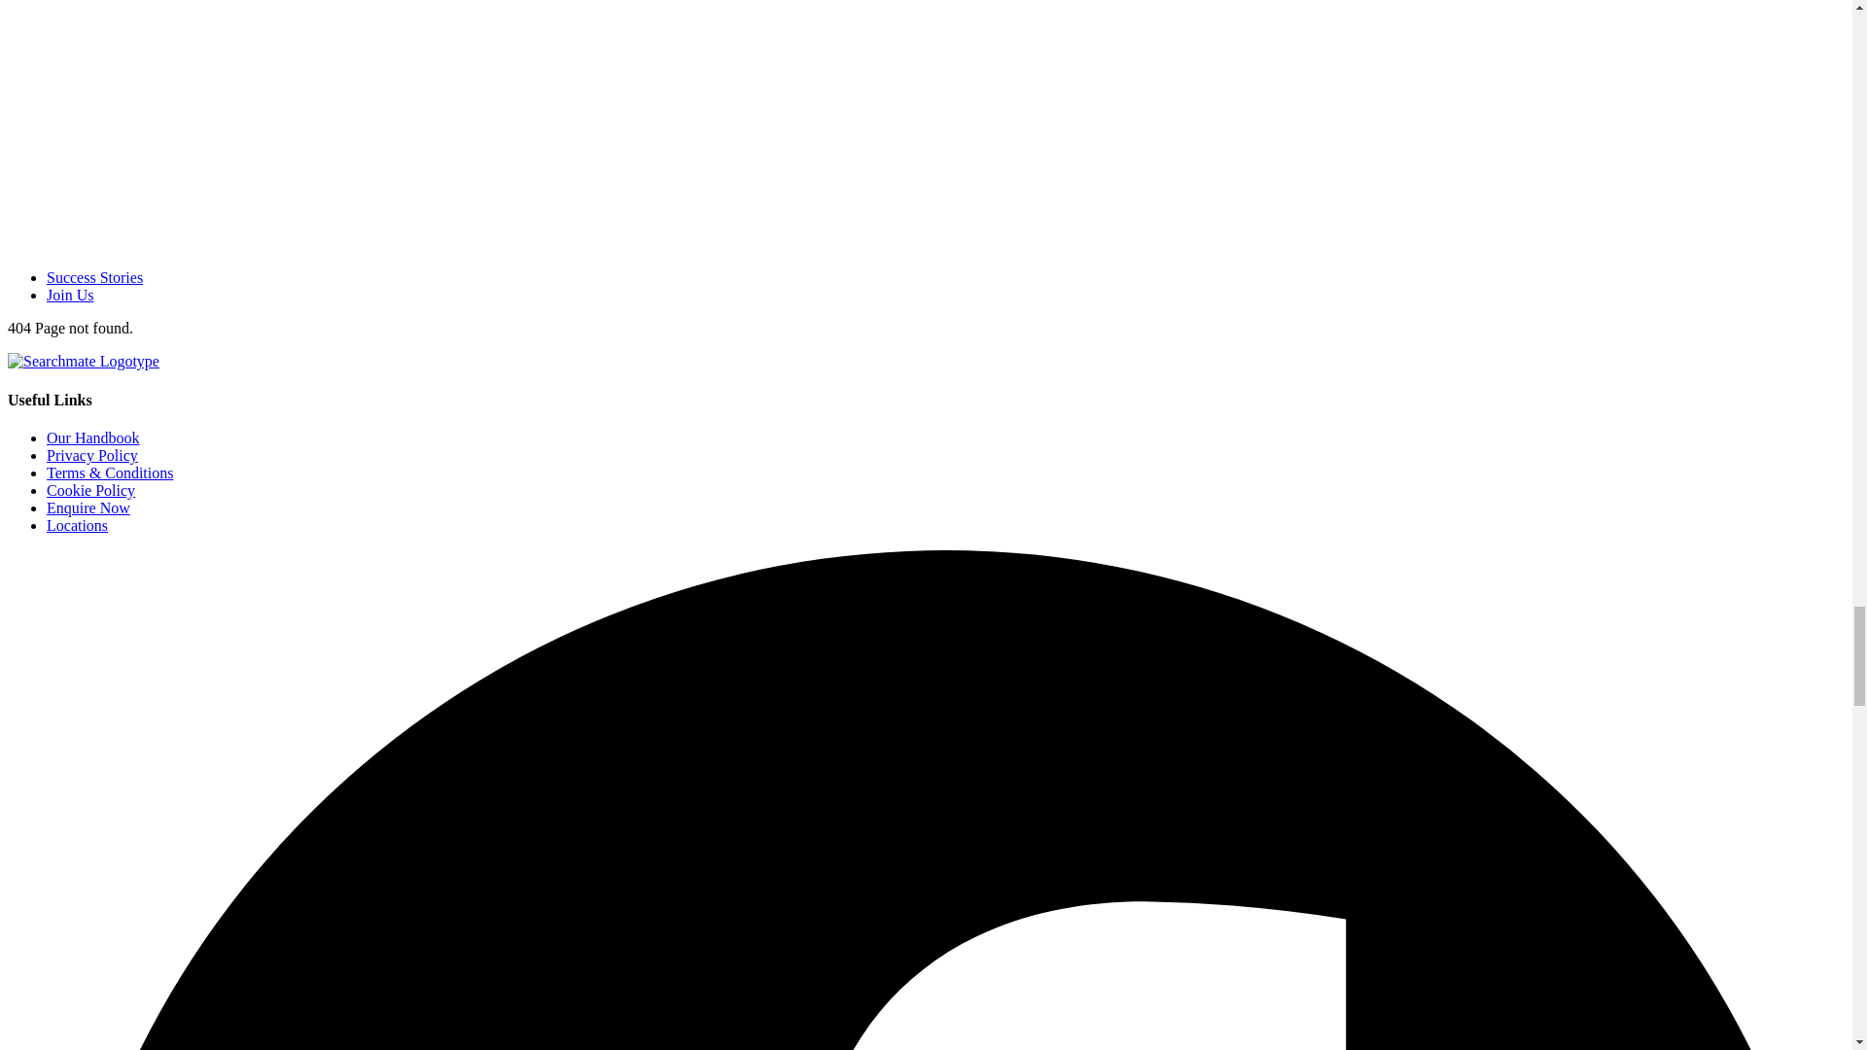 This screenshot has width=1867, height=1050. I want to click on Our Handbook, so click(93, 437).